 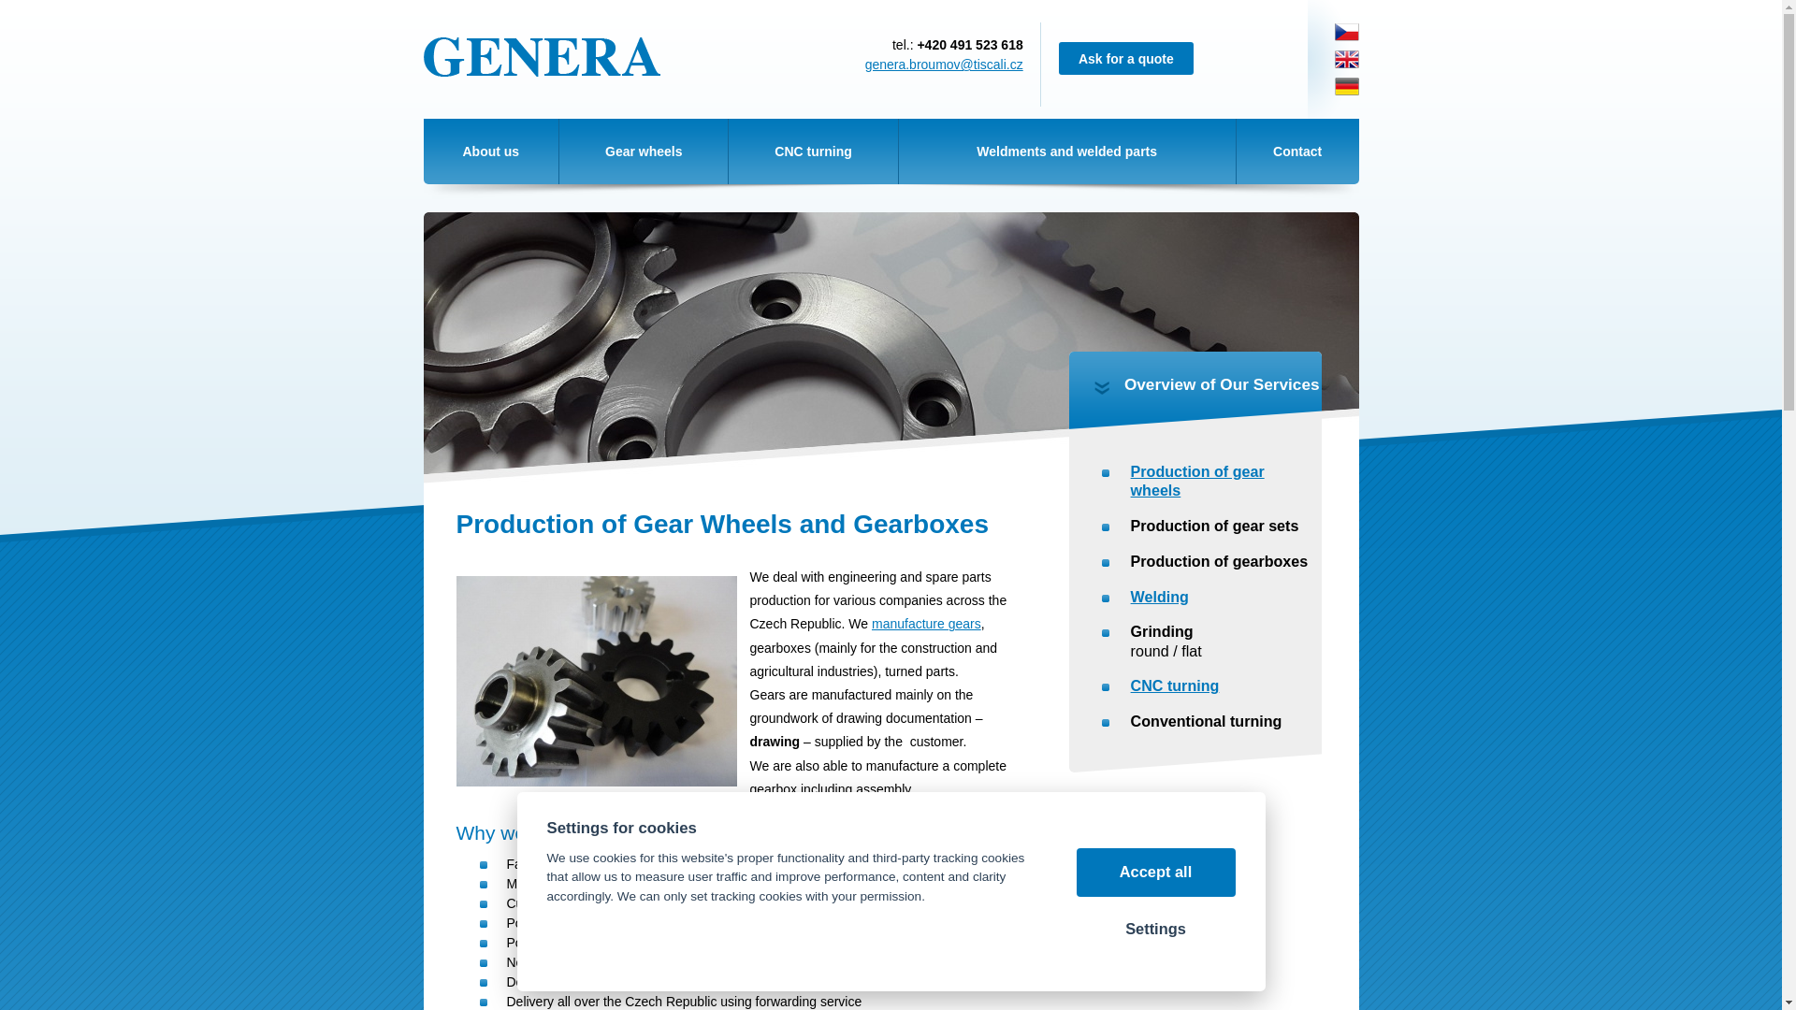 I want to click on manufacture gears, so click(x=926, y=623).